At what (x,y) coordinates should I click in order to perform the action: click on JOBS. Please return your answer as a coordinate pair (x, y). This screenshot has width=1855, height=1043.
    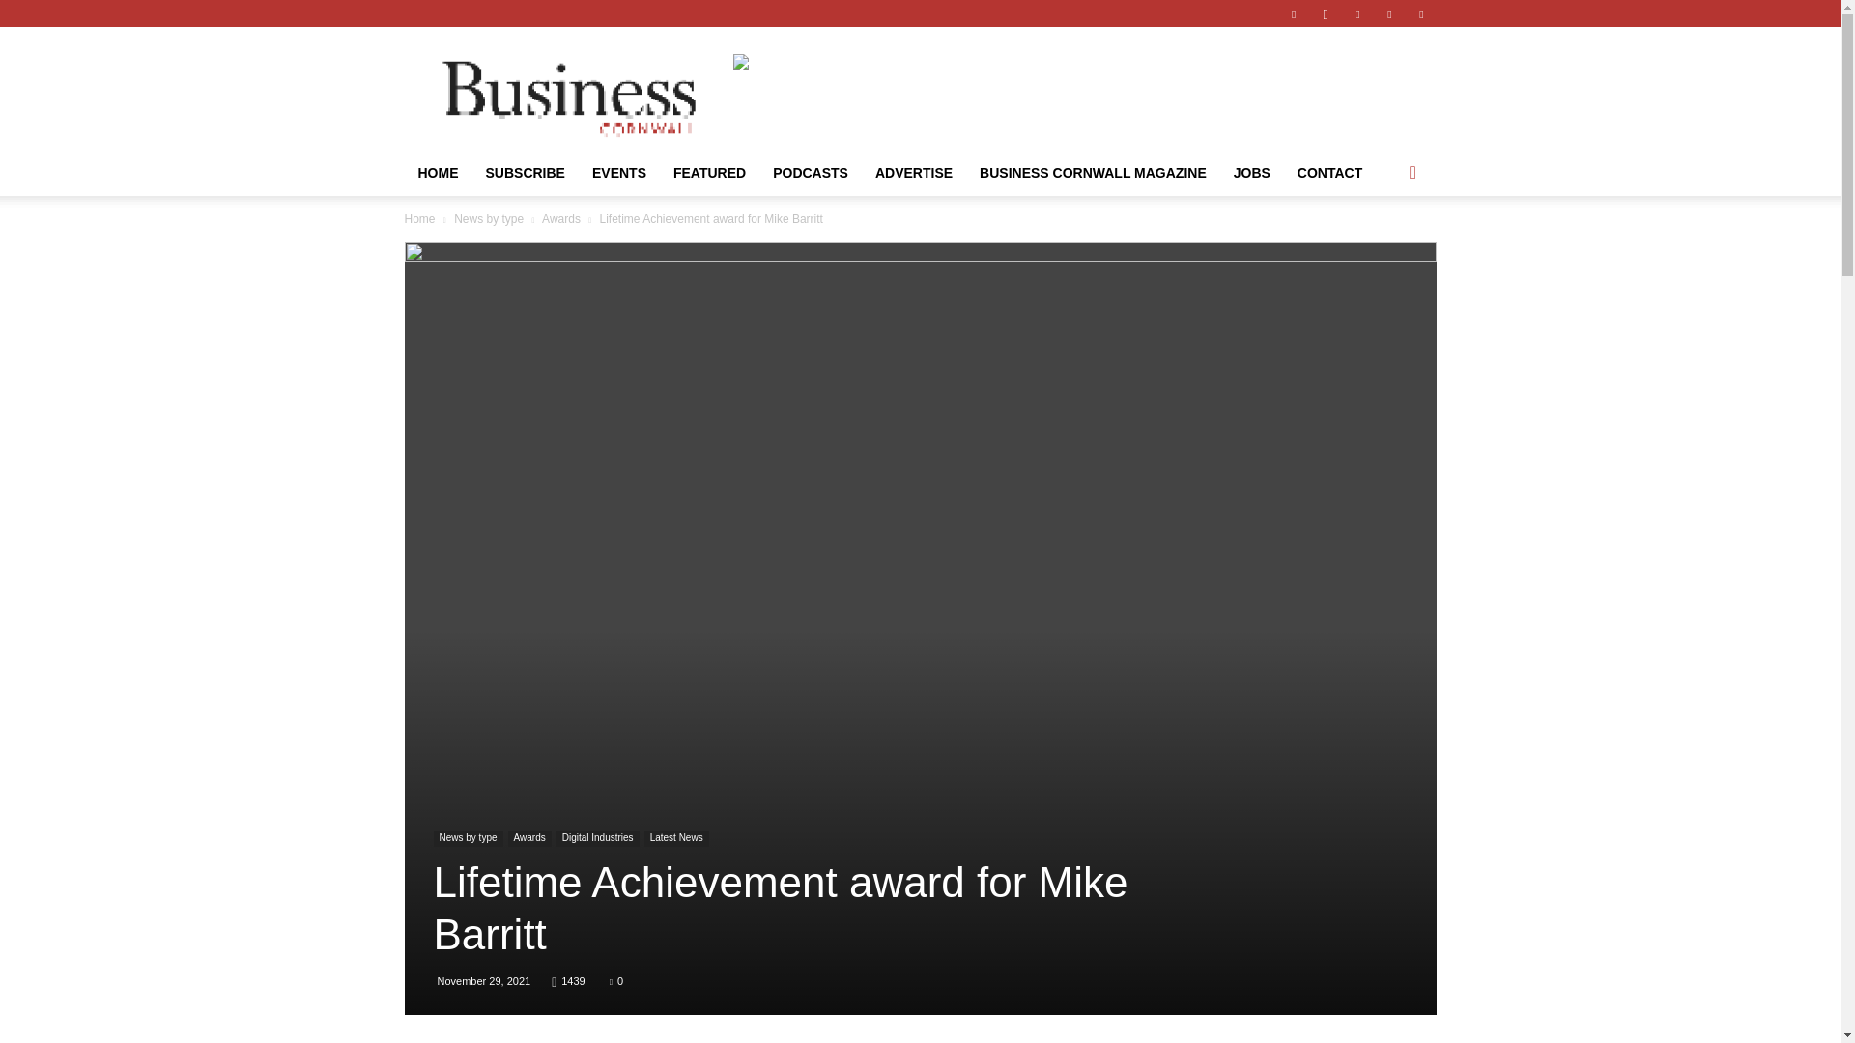
    Looking at the image, I should click on (1252, 173).